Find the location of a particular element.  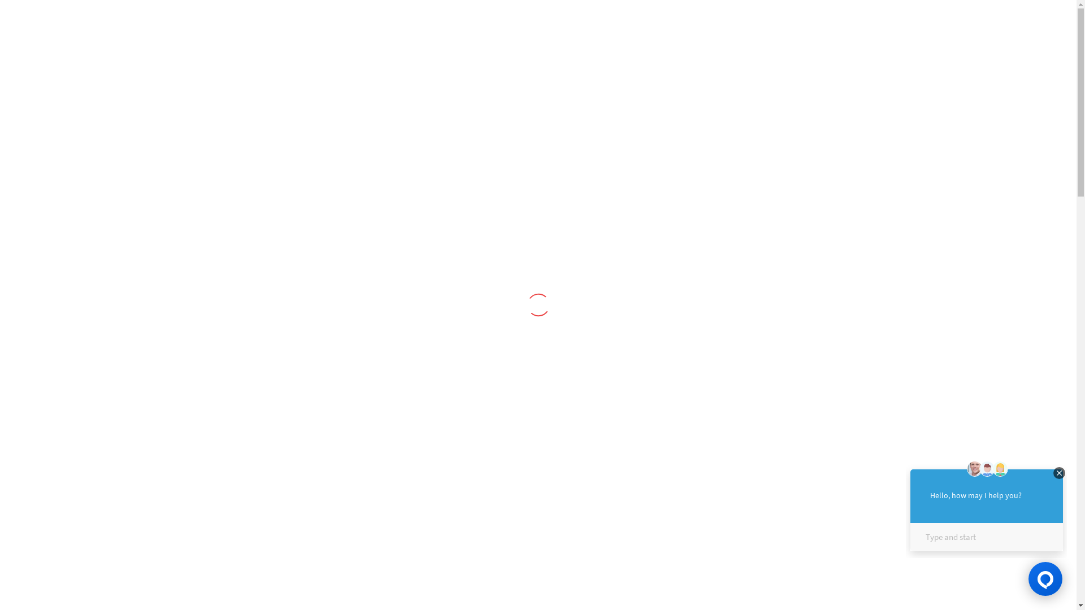

Ring Home Security System Detroit Michigan is located at coordinates (284, 473).